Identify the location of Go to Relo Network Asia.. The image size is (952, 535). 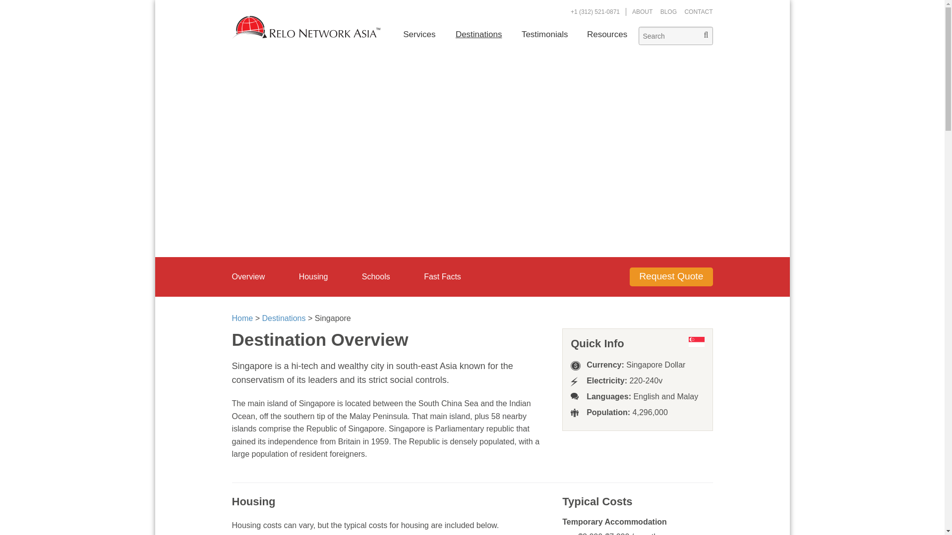
(242, 318).